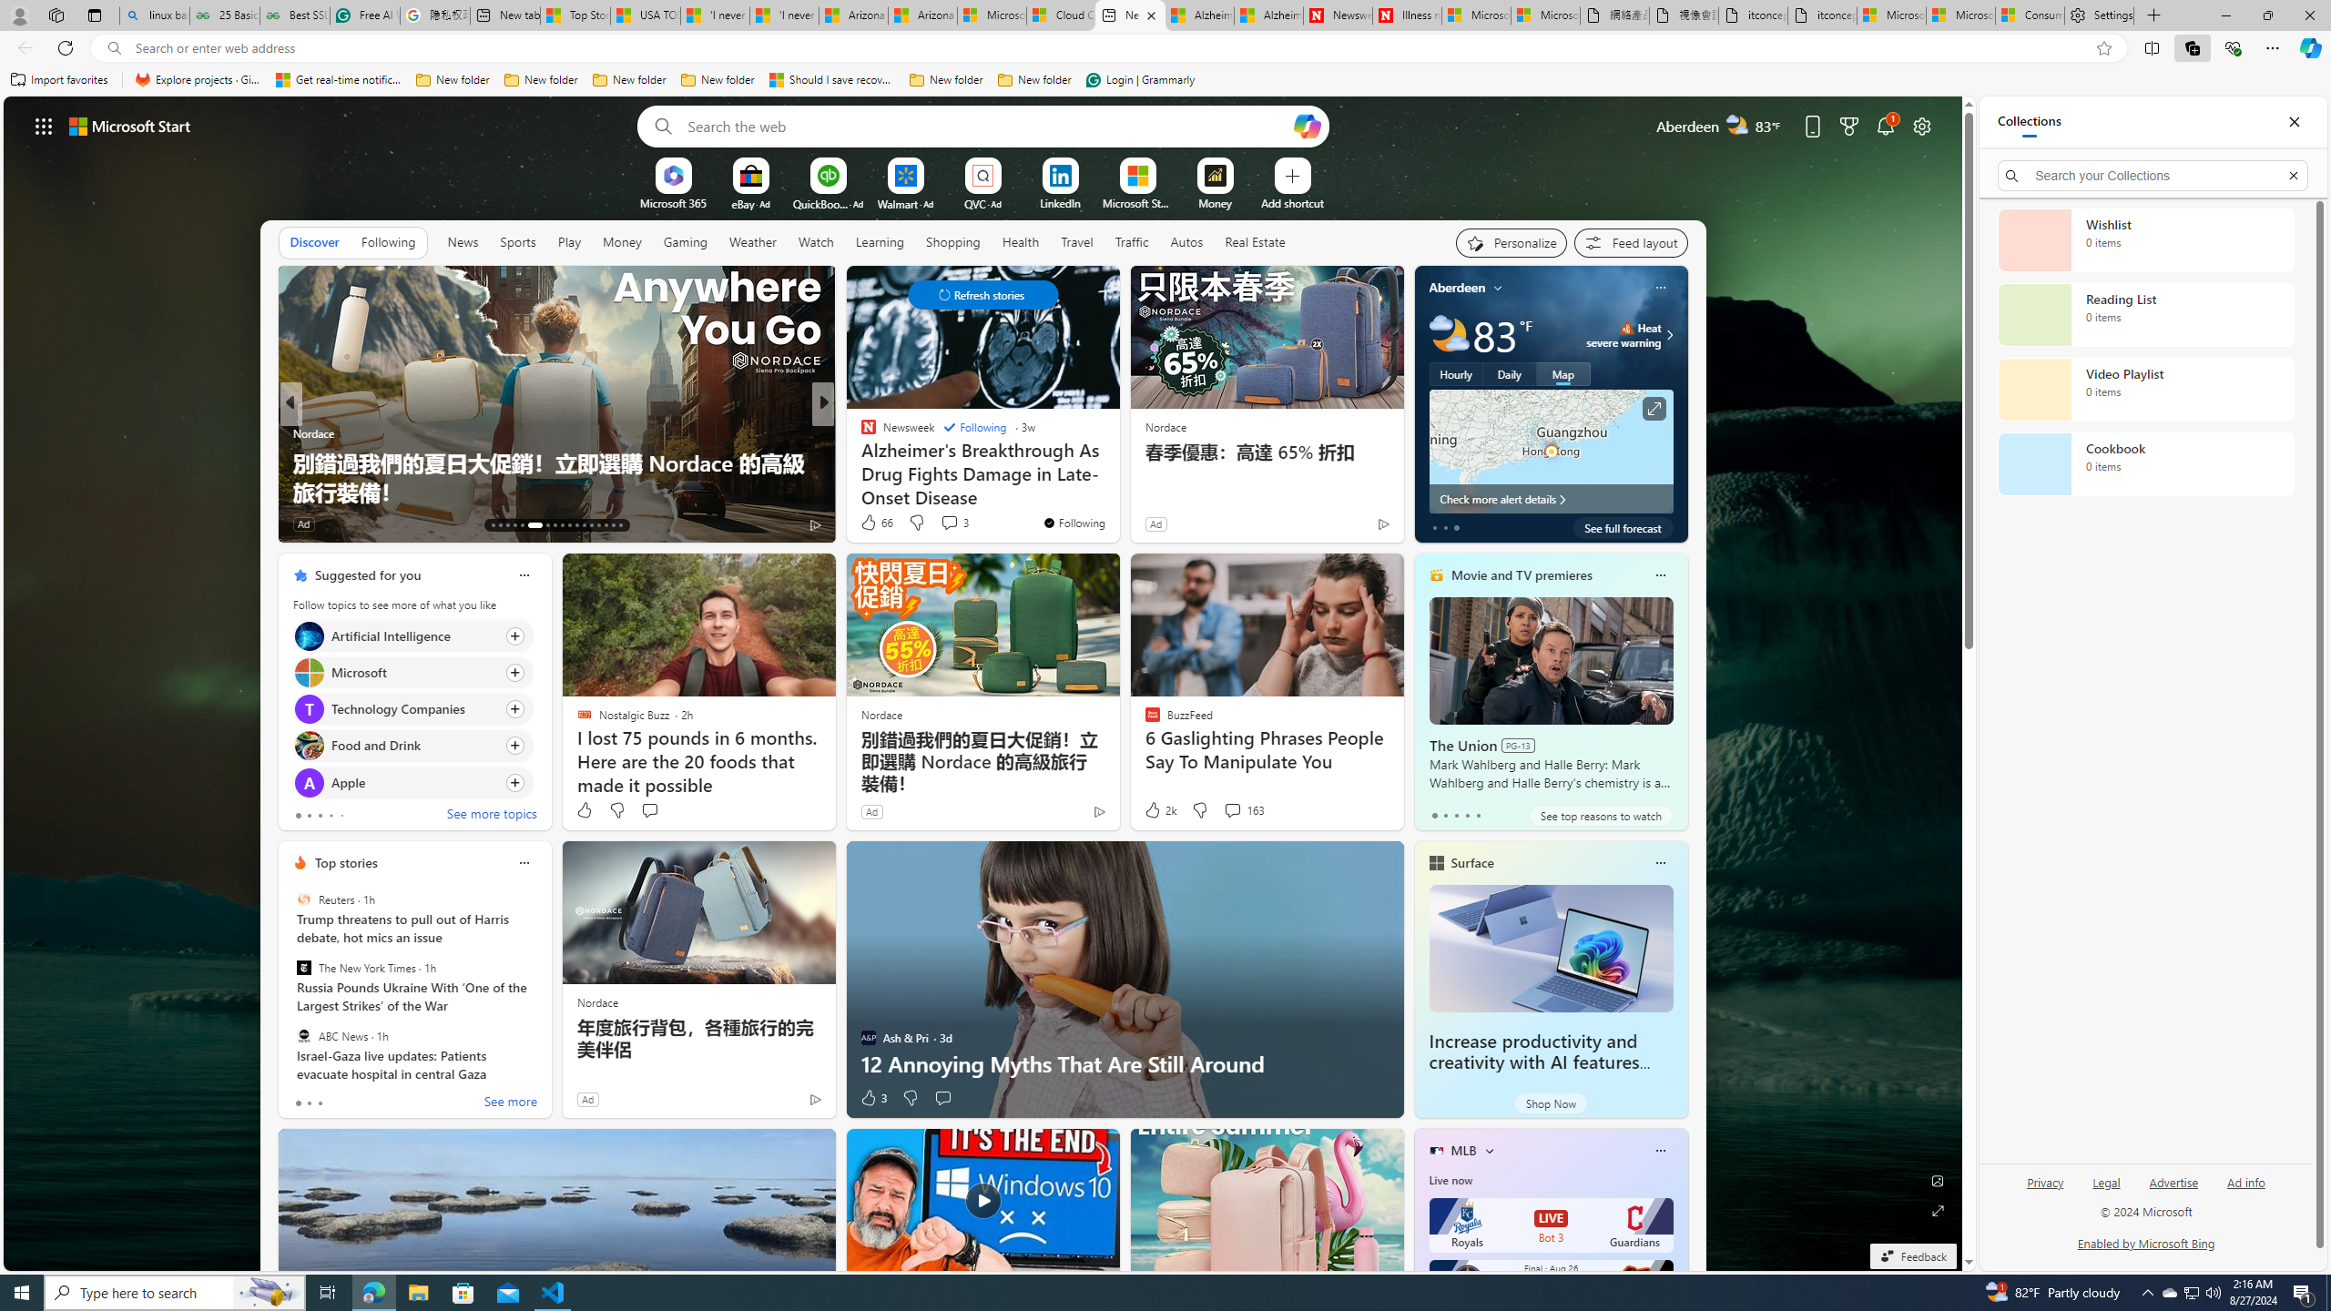  Describe the element at coordinates (576, 525) in the screenshot. I see `AutomationID: tab-23` at that location.